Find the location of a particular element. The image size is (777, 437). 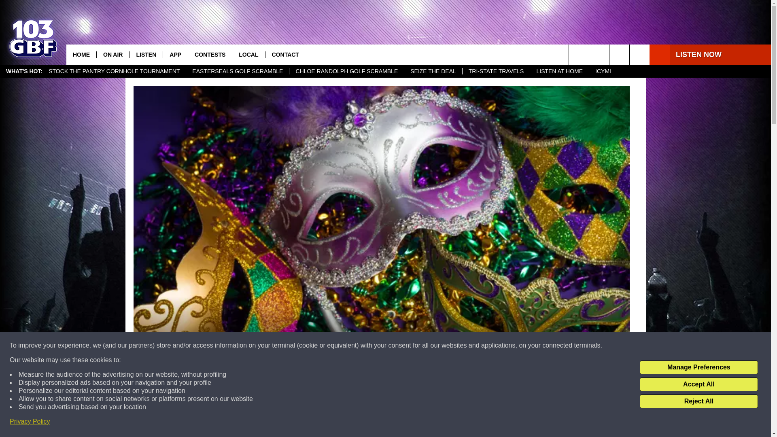

Privacy Policy is located at coordinates (30, 422).